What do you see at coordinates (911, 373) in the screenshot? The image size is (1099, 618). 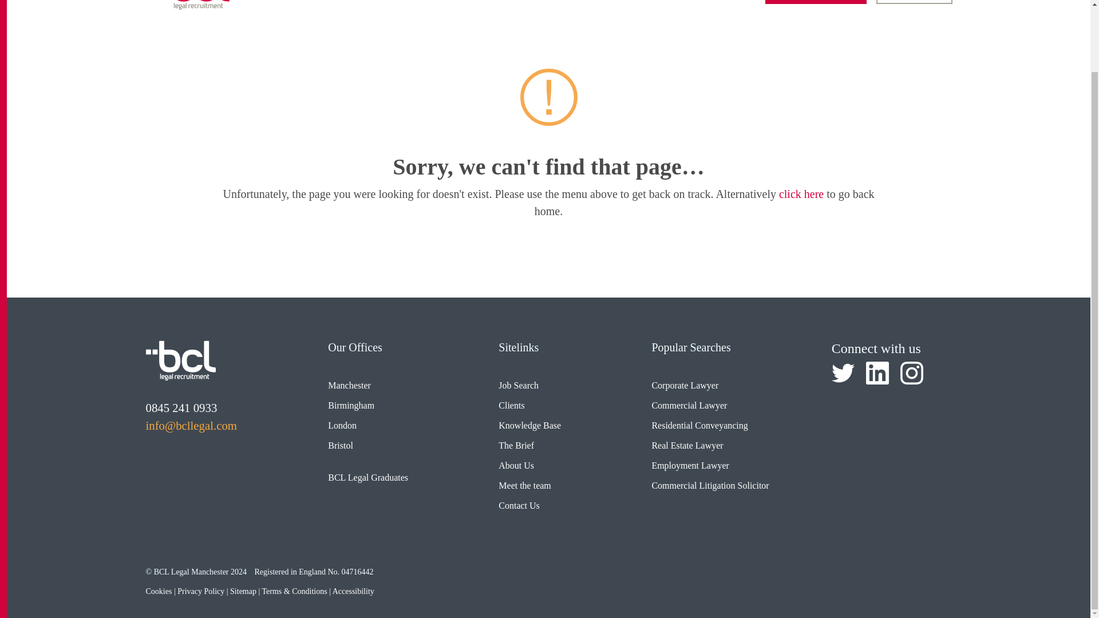 I see `BCL Legal on Instagram` at bounding box center [911, 373].